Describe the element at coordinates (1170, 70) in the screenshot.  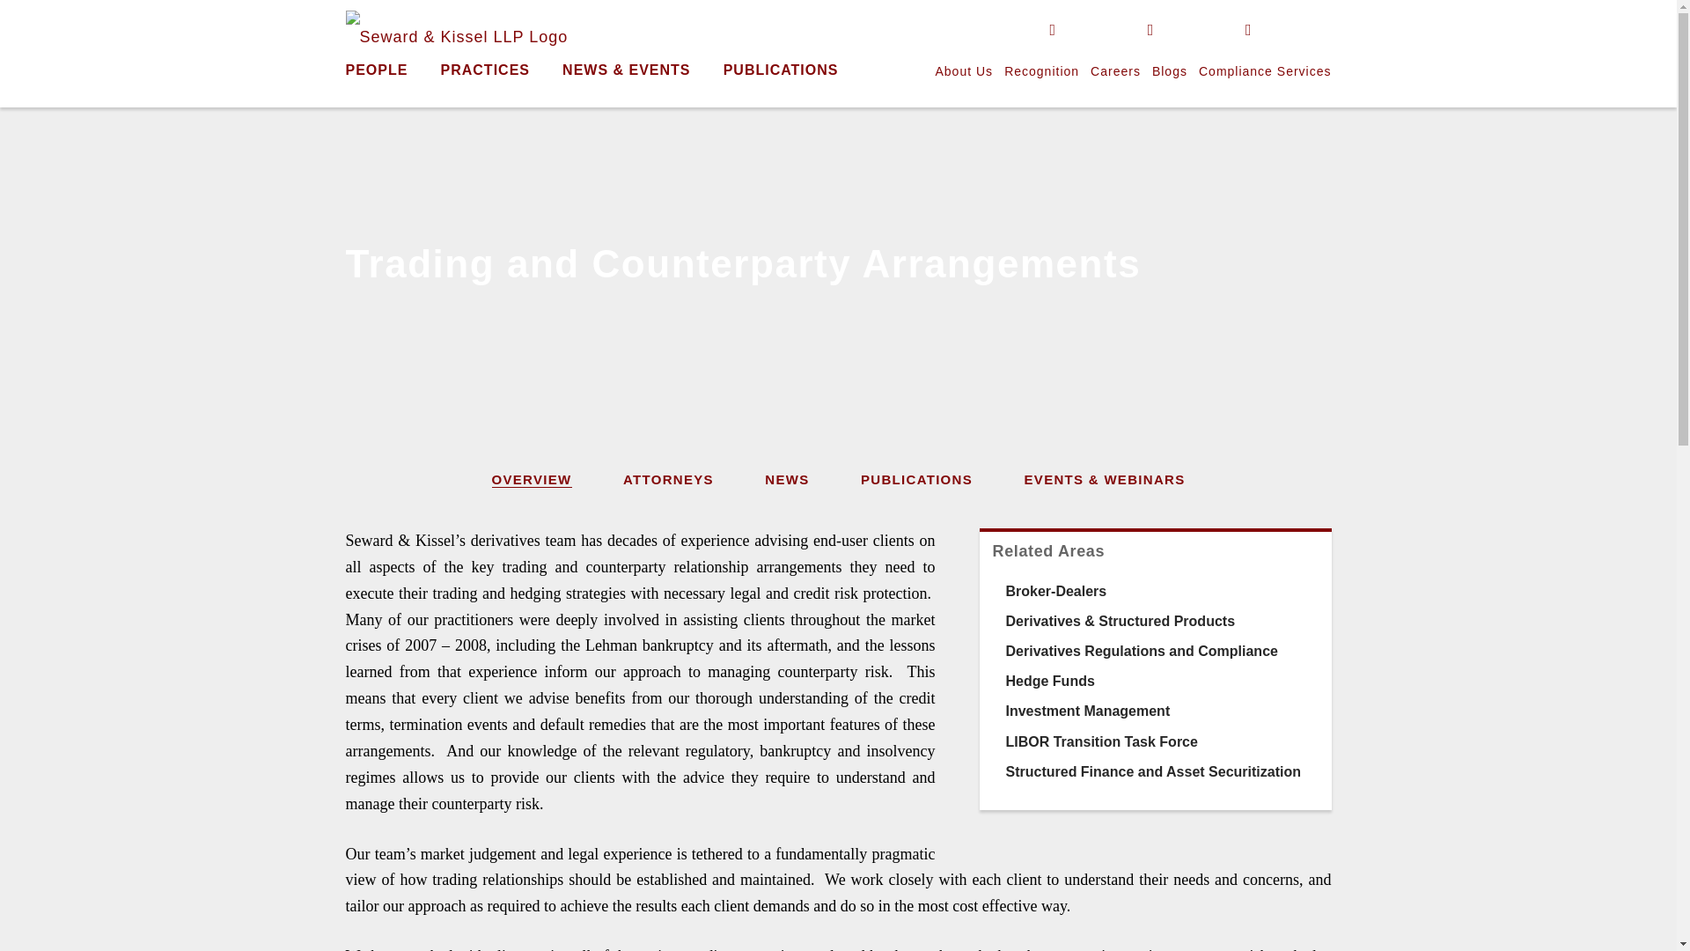
I see `Blogs` at that location.